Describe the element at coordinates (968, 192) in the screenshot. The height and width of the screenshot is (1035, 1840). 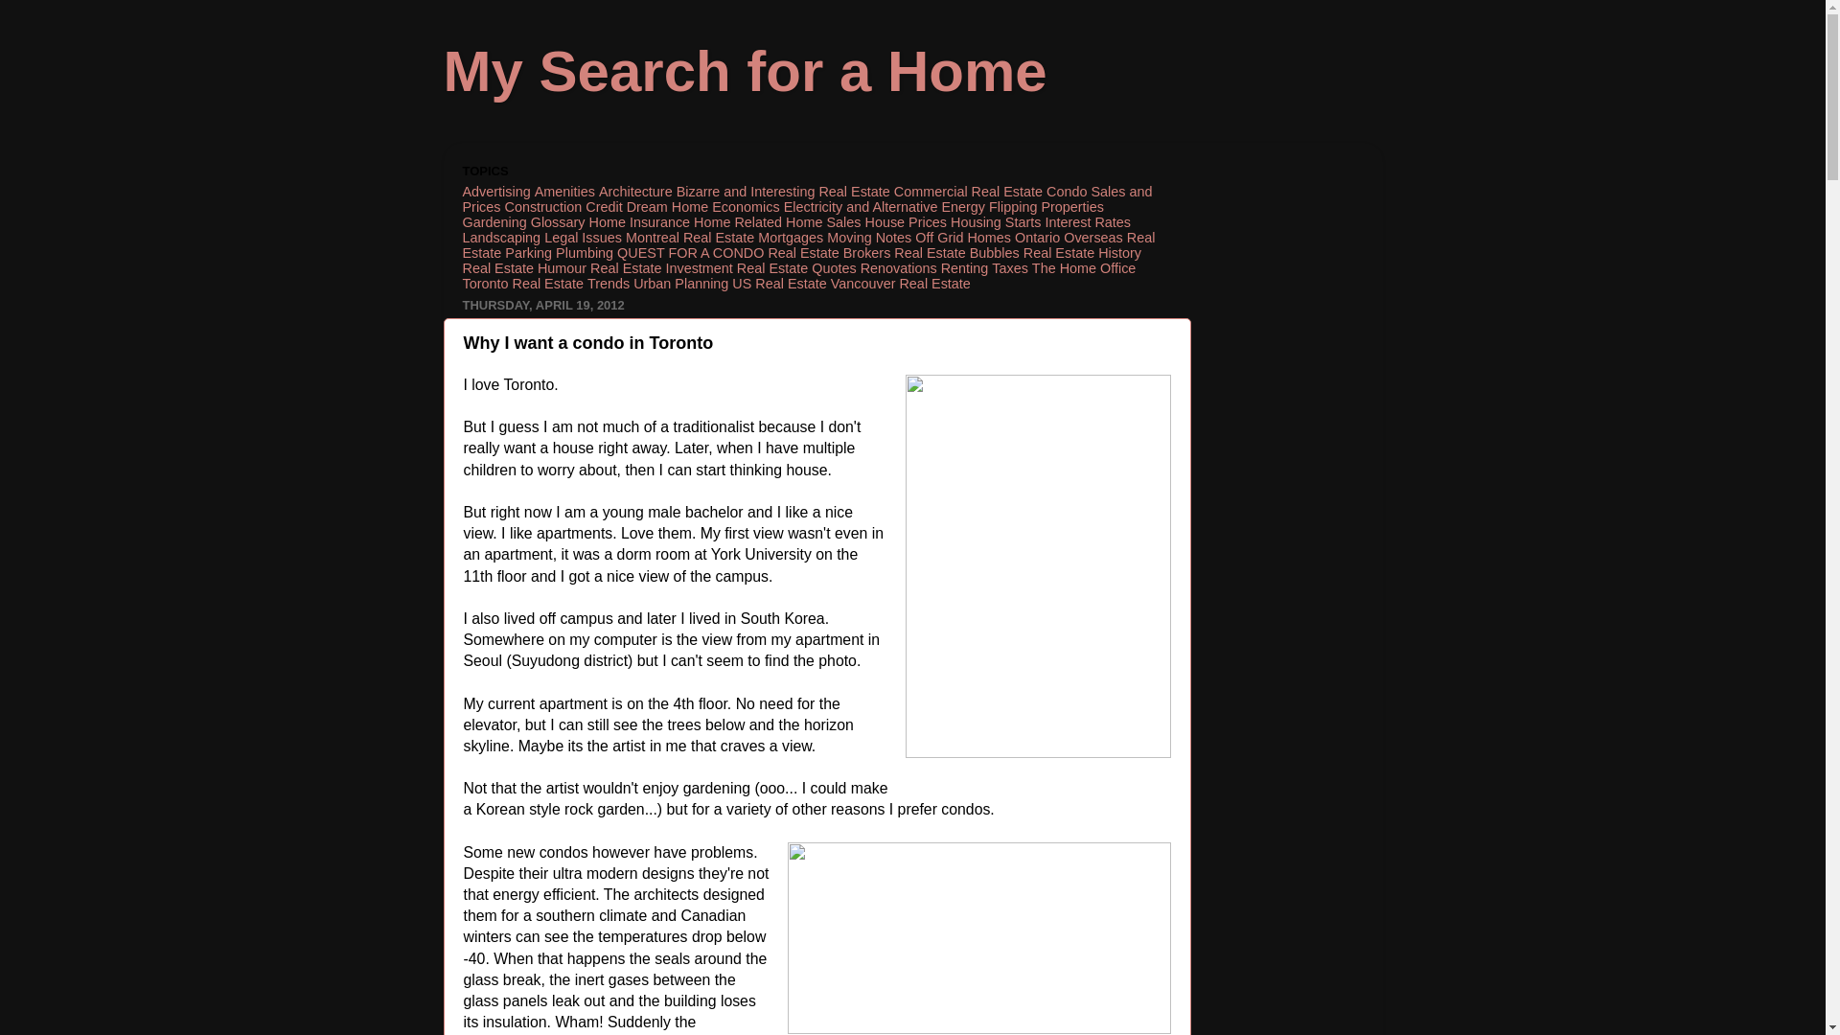
I see `Commercial Real Estate` at that location.